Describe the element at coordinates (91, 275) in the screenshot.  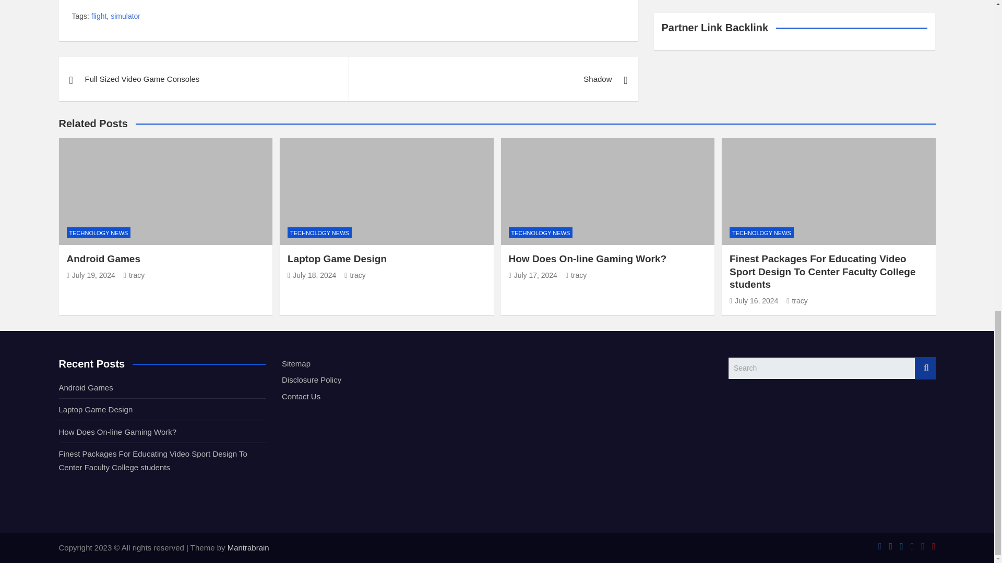
I see `Android Games` at that location.